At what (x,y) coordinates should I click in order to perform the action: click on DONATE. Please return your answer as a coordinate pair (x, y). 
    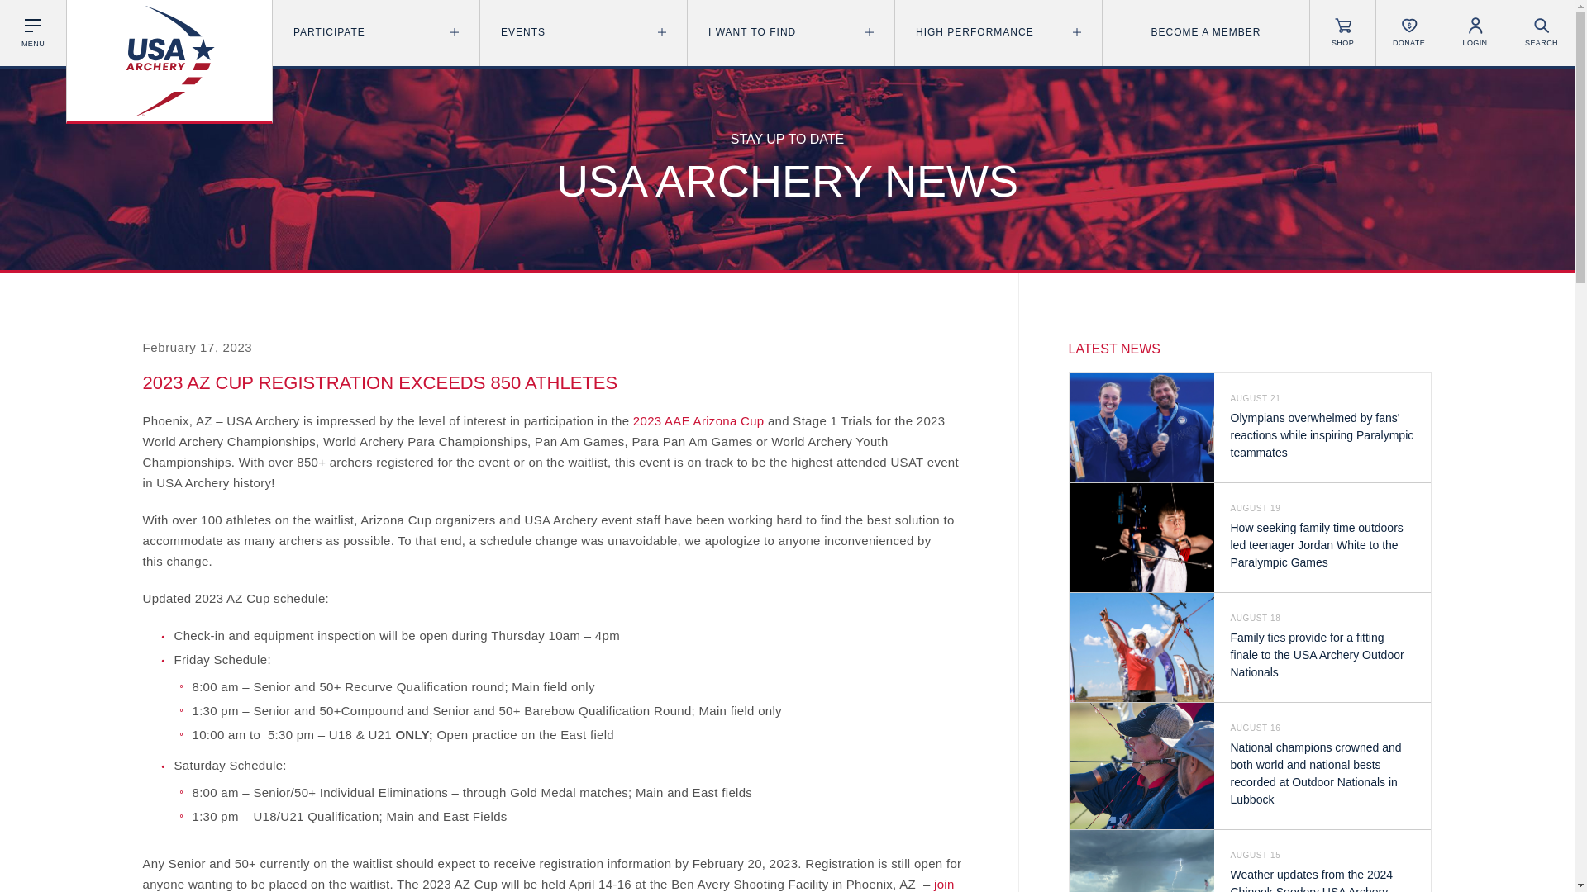
    Looking at the image, I should click on (1408, 33).